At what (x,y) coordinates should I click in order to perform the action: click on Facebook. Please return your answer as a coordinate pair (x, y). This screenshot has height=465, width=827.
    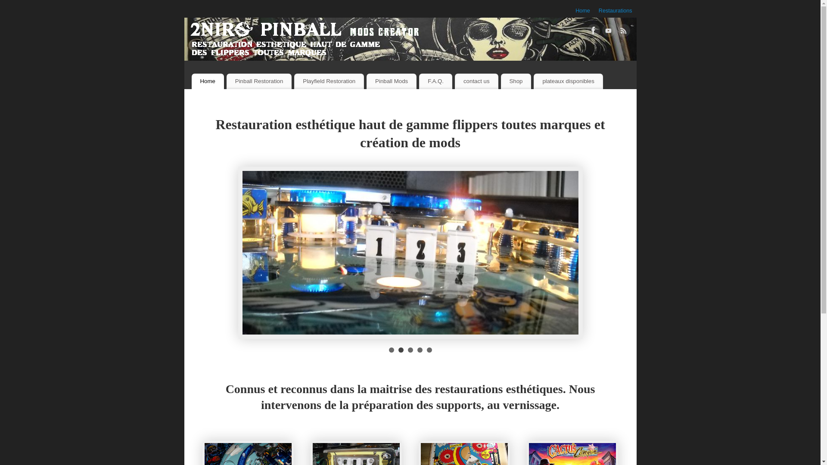
    Looking at the image, I should click on (593, 32).